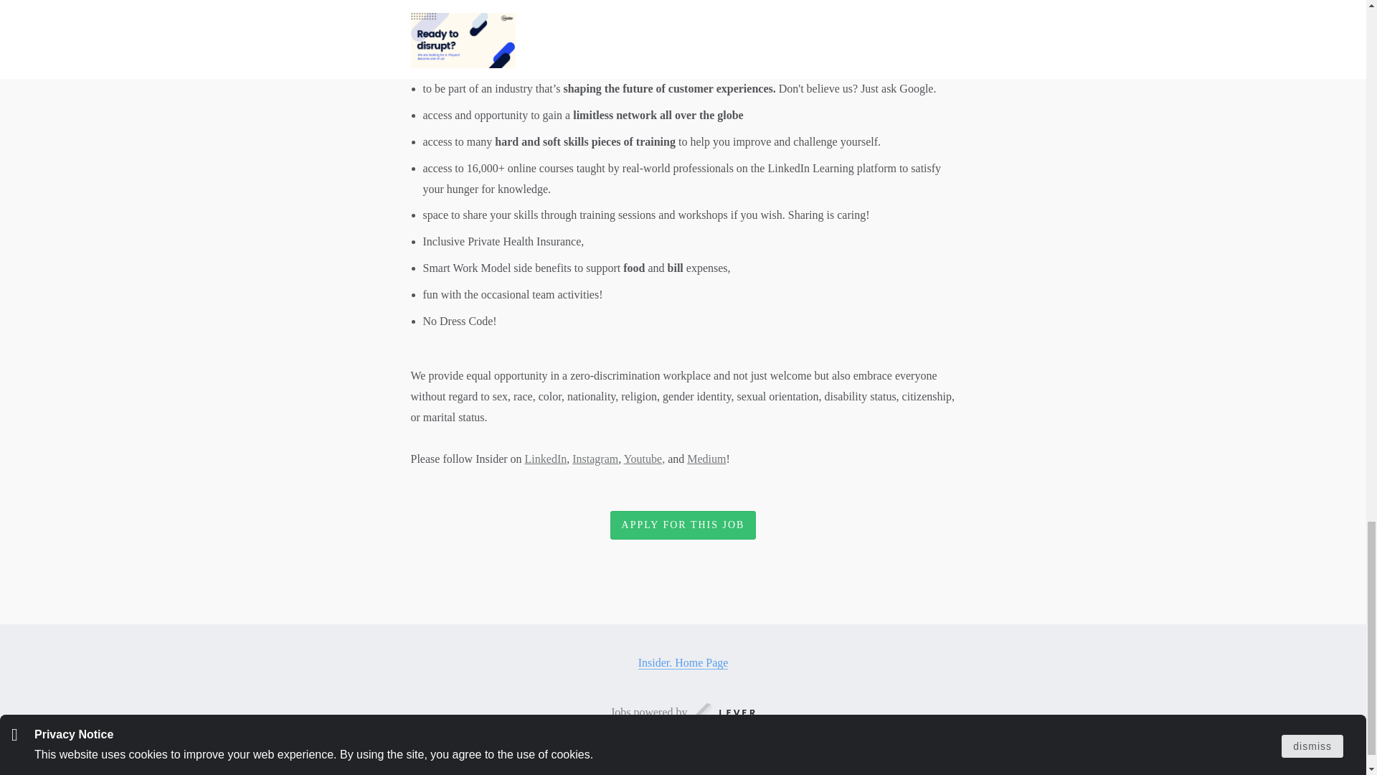  I want to click on Medium, so click(706, 459).